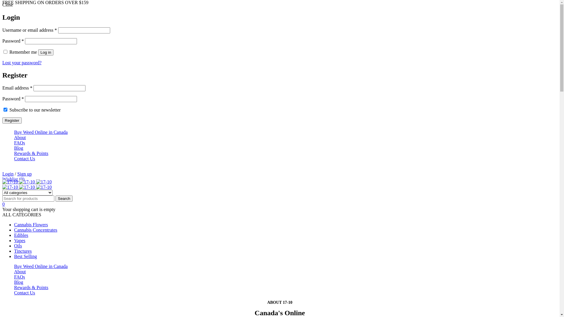  Describe the element at coordinates (18, 246) in the screenshot. I see `Oils` at that location.